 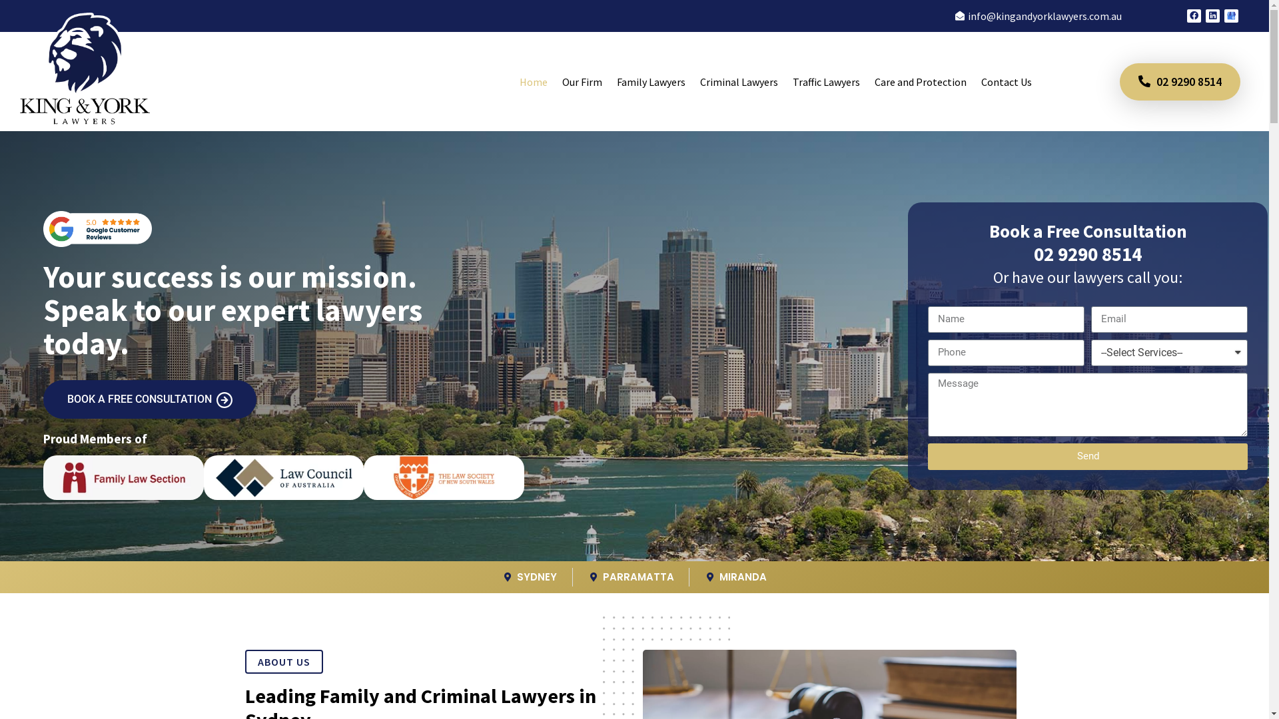 What do you see at coordinates (1088, 254) in the screenshot?
I see `02 9290 8514` at bounding box center [1088, 254].